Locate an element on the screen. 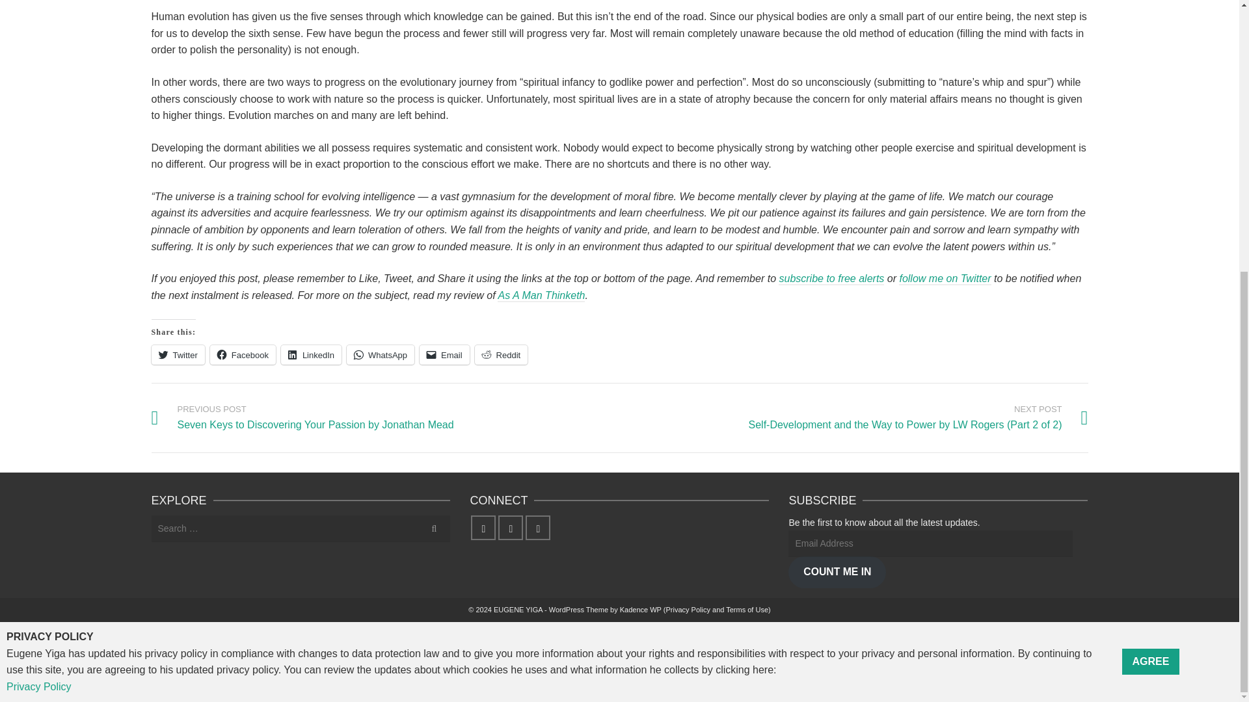 The image size is (1249, 702). Archive is located at coordinates (541, 296).